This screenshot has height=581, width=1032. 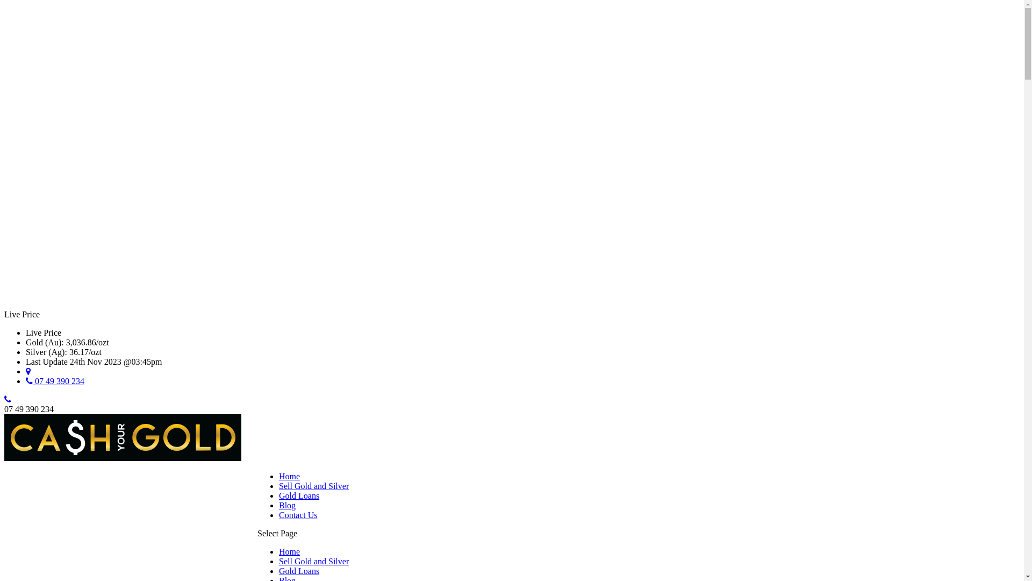 I want to click on Gold Loans, so click(x=299, y=571).